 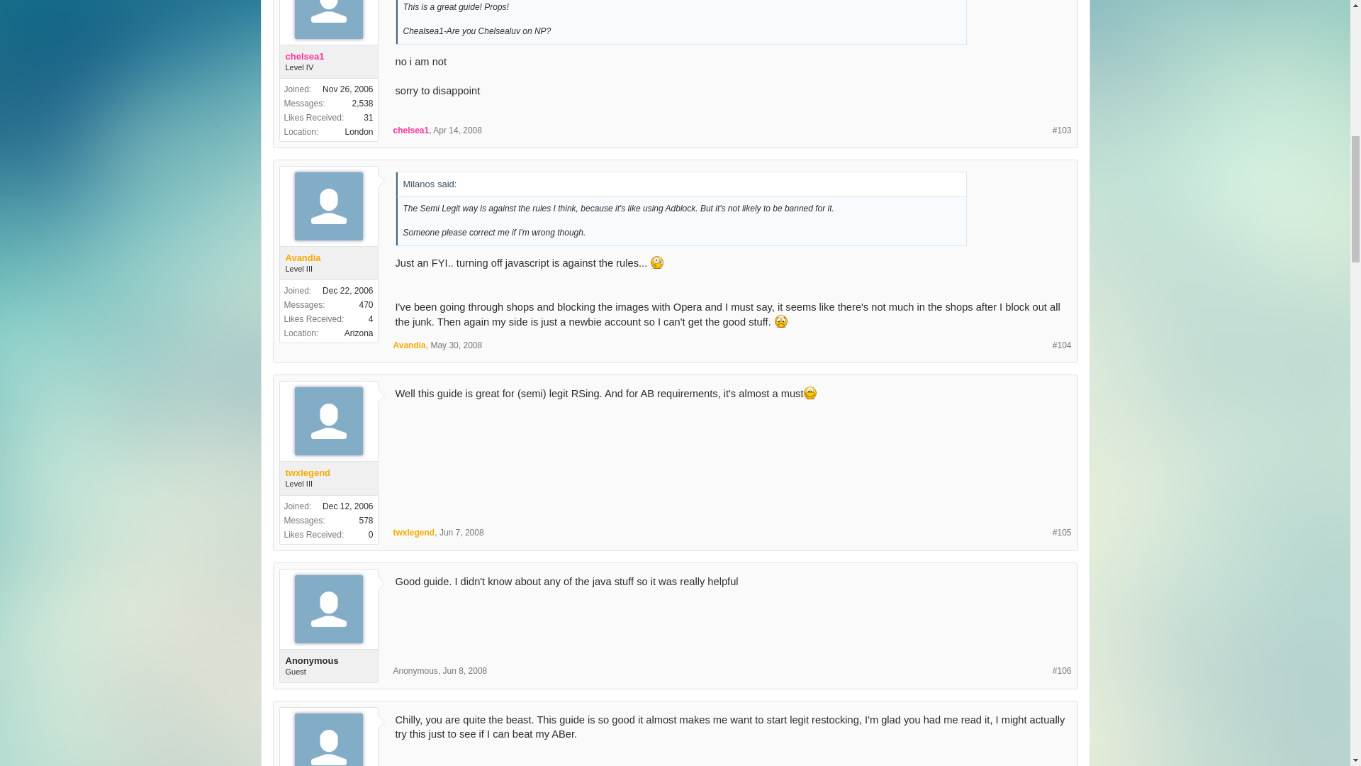 What do you see at coordinates (1062, 131) in the screenshot?
I see `Permalink` at bounding box center [1062, 131].